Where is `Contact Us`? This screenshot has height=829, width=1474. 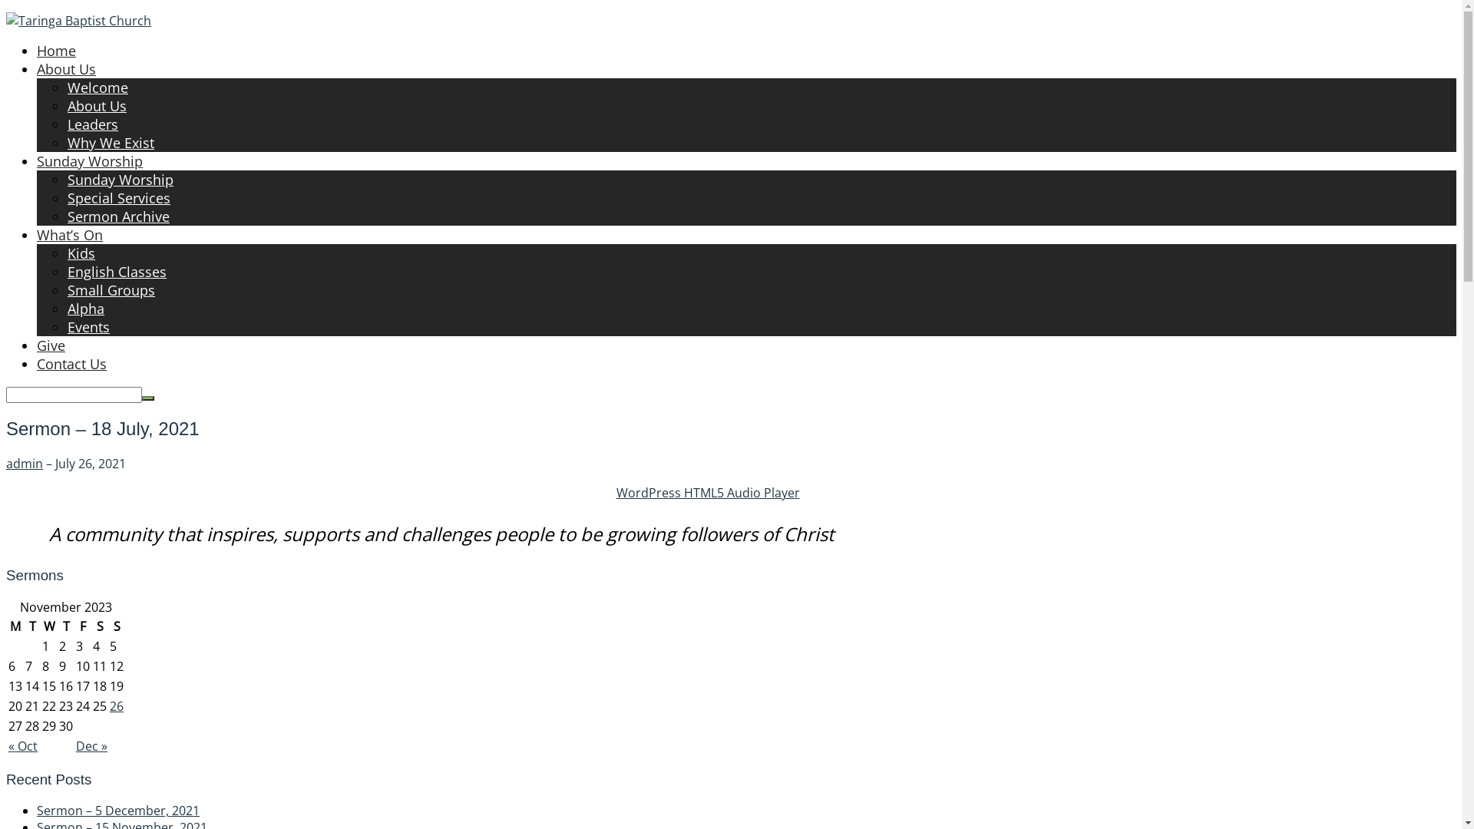 Contact Us is located at coordinates (72, 364).